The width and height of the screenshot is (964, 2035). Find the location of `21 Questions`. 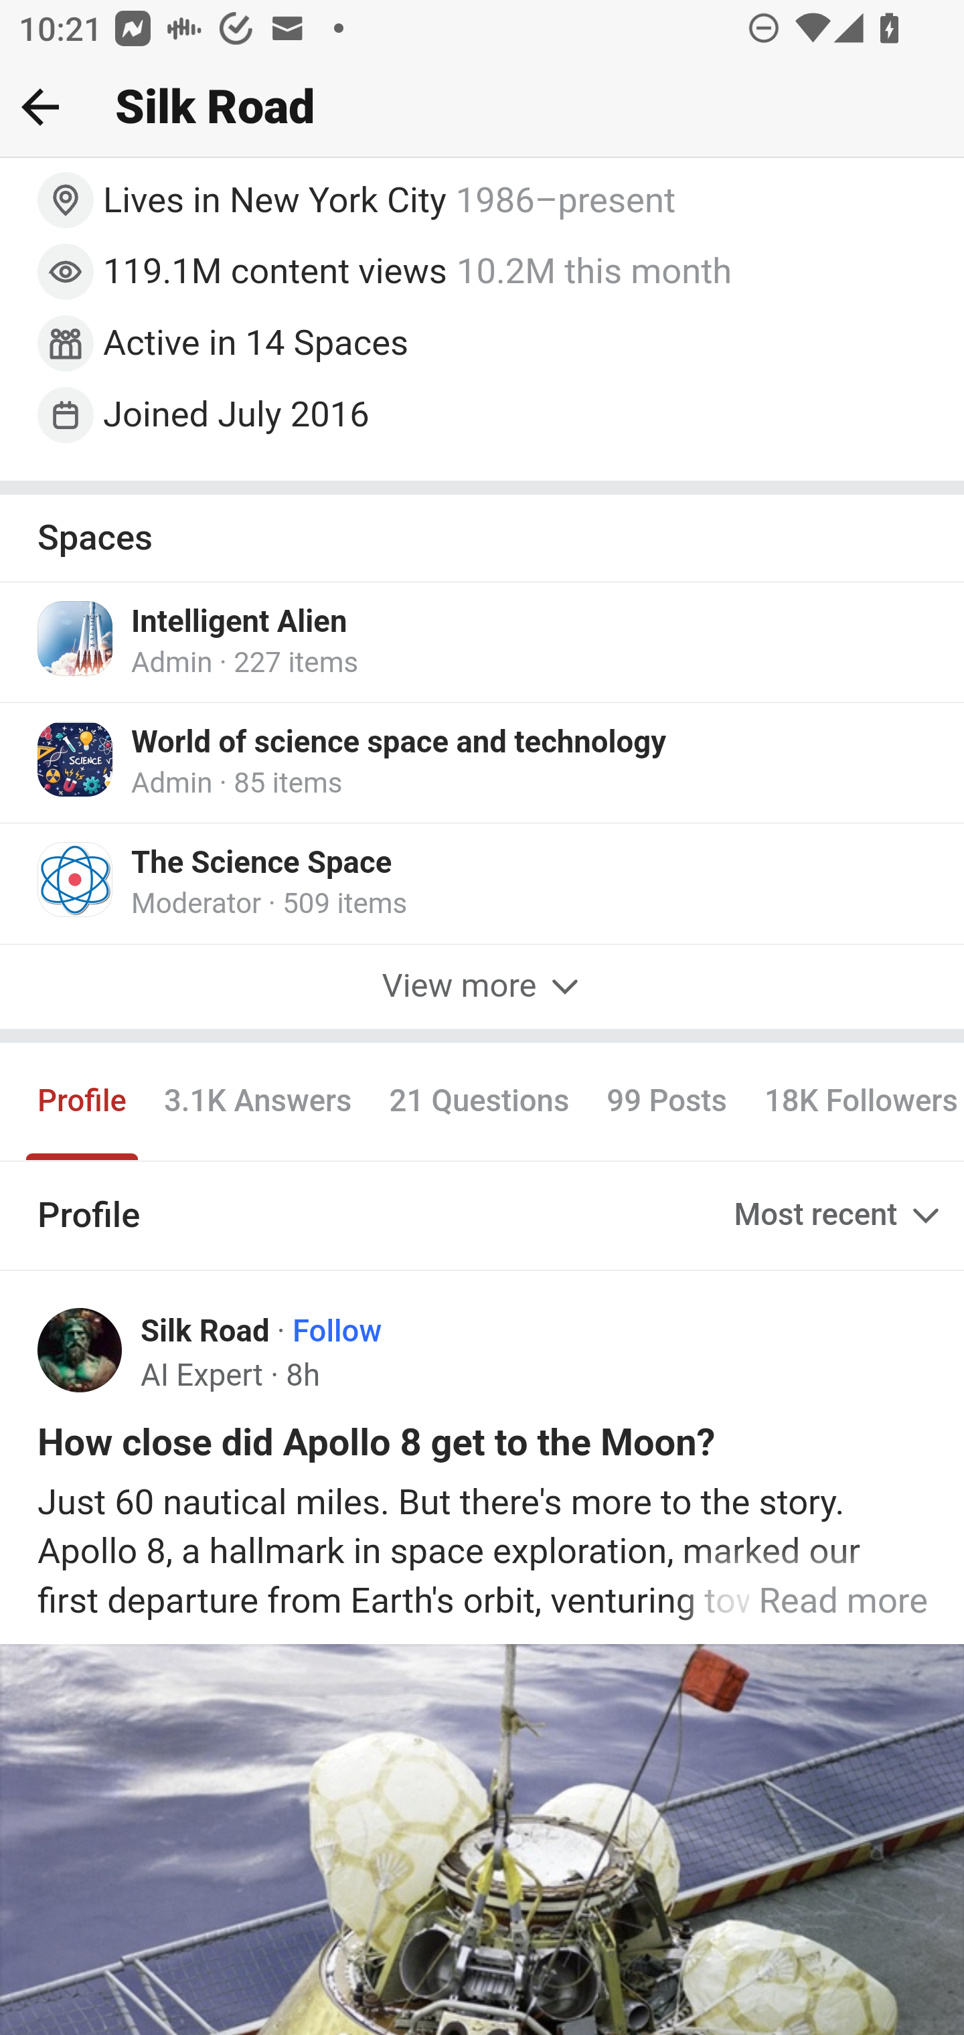

21 Questions is located at coordinates (479, 1103).